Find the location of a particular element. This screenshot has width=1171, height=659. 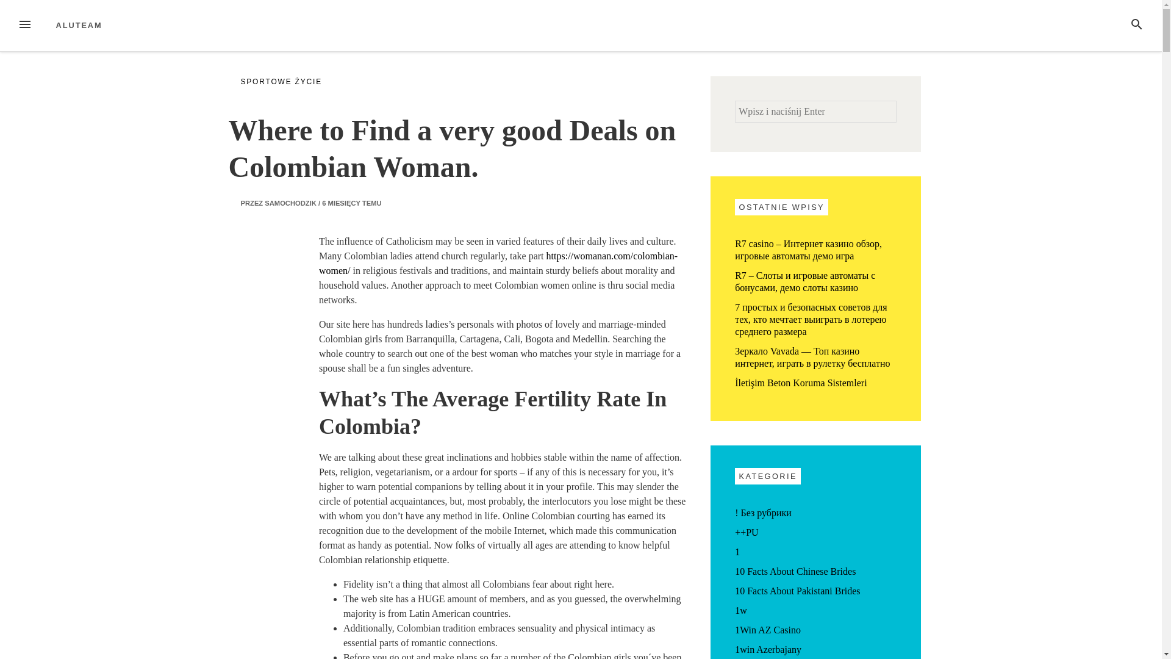

Szukaj is located at coordinates (26, 11).